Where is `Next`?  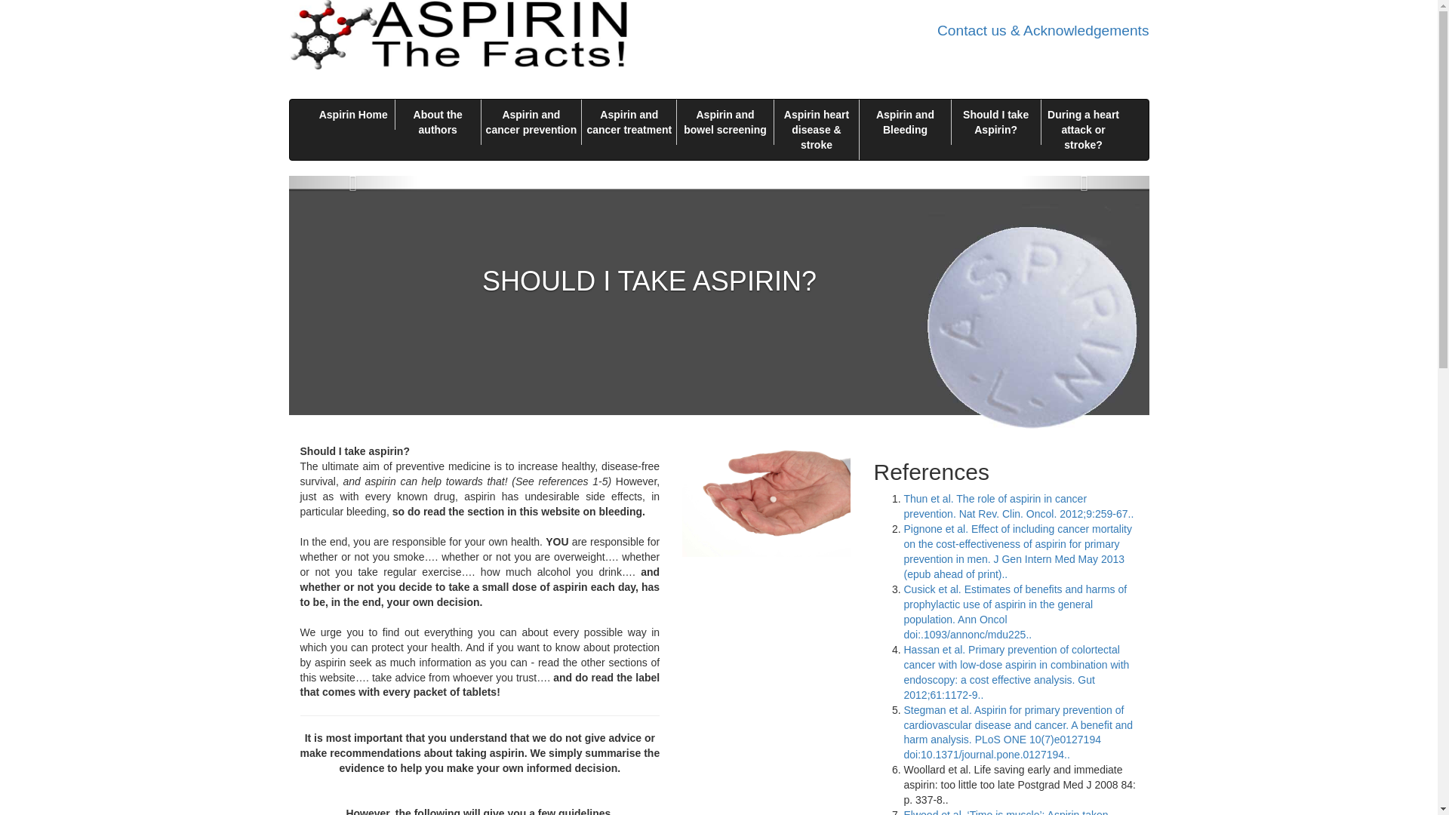
Next is located at coordinates (1084, 183).